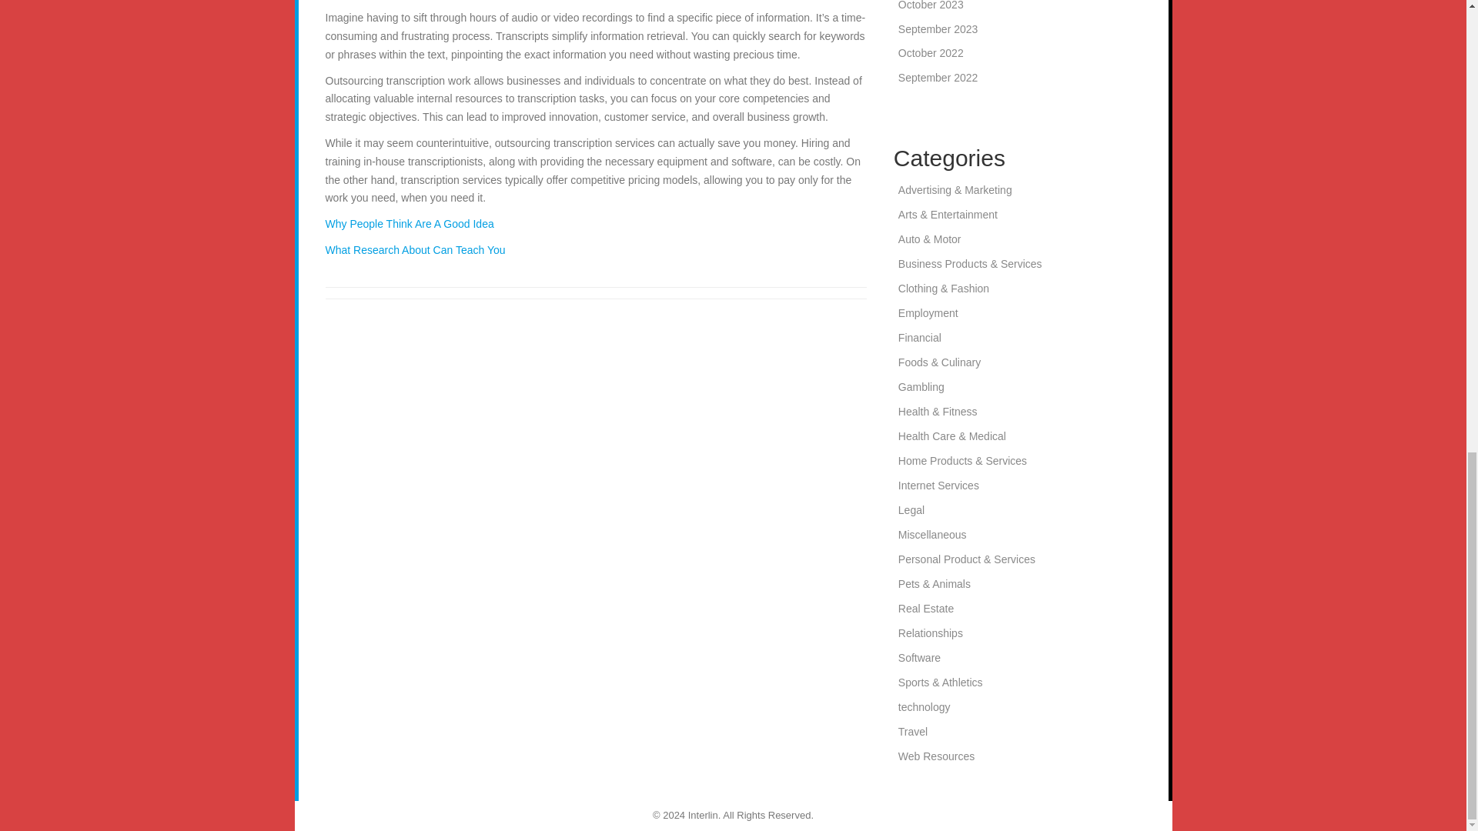 Image resolution: width=1478 pixels, height=831 pixels. Describe the element at coordinates (928, 312) in the screenshot. I see `Employment` at that location.